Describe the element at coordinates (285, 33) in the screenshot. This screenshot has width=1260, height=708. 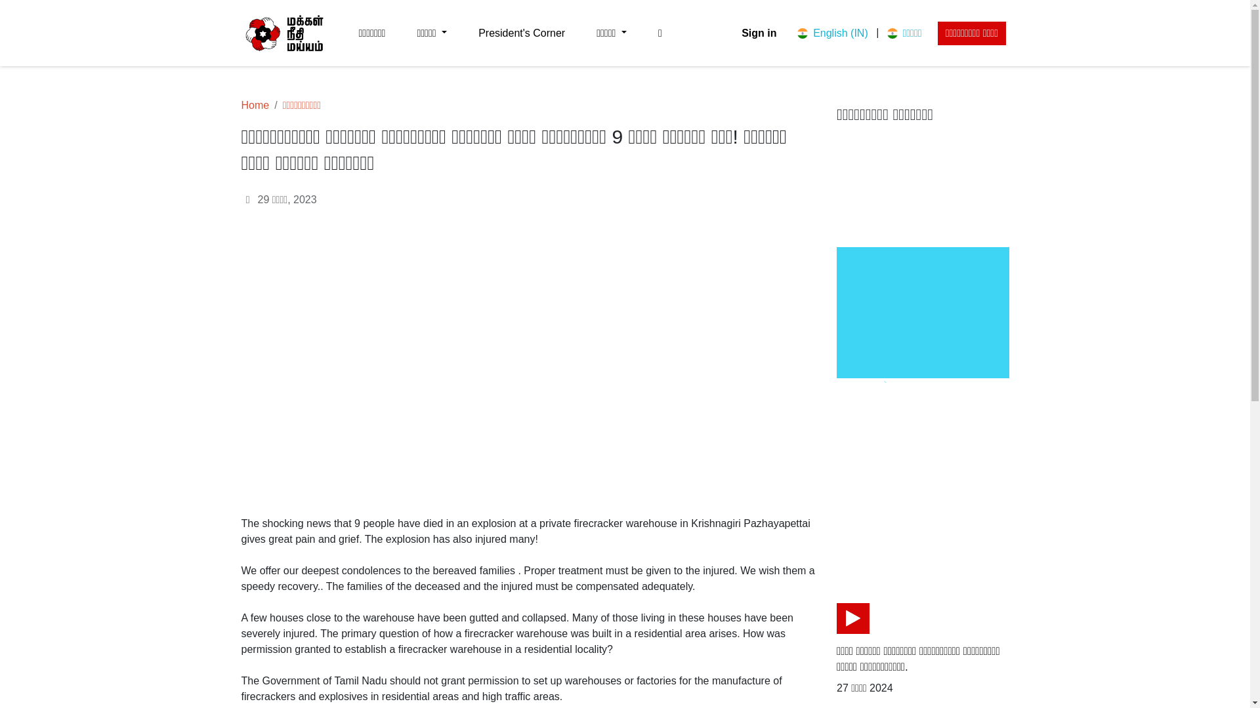
I see `Makkal Needhi Maiam` at that location.